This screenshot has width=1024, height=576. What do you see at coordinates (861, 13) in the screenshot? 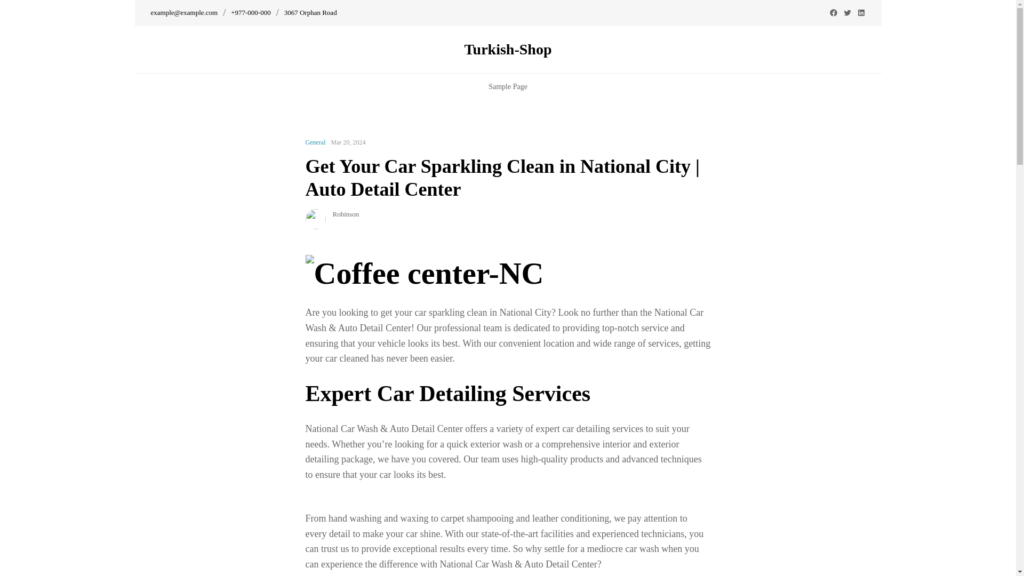
I see `LinkedIn` at bounding box center [861, 13].